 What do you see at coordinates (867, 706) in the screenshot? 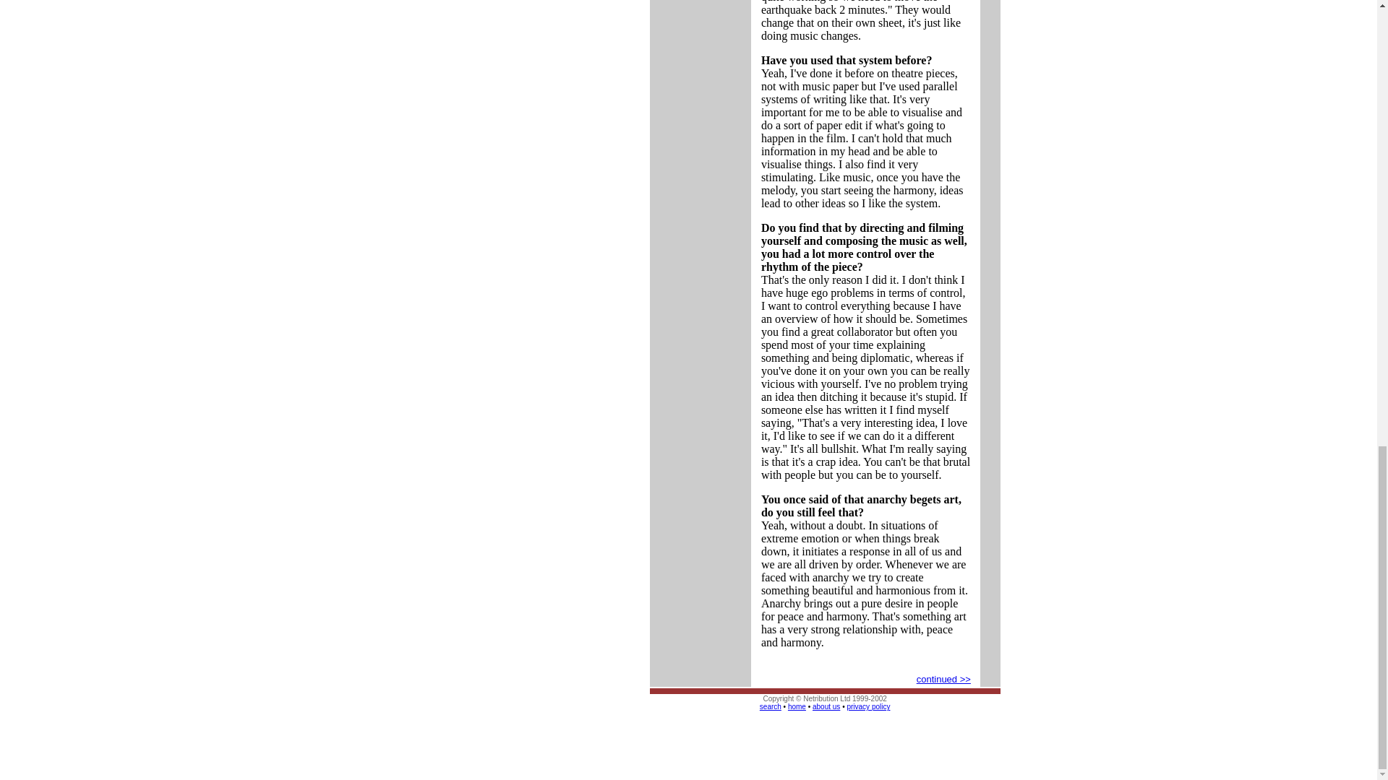
I see `privacy policy` at bounding box center [867, 706].